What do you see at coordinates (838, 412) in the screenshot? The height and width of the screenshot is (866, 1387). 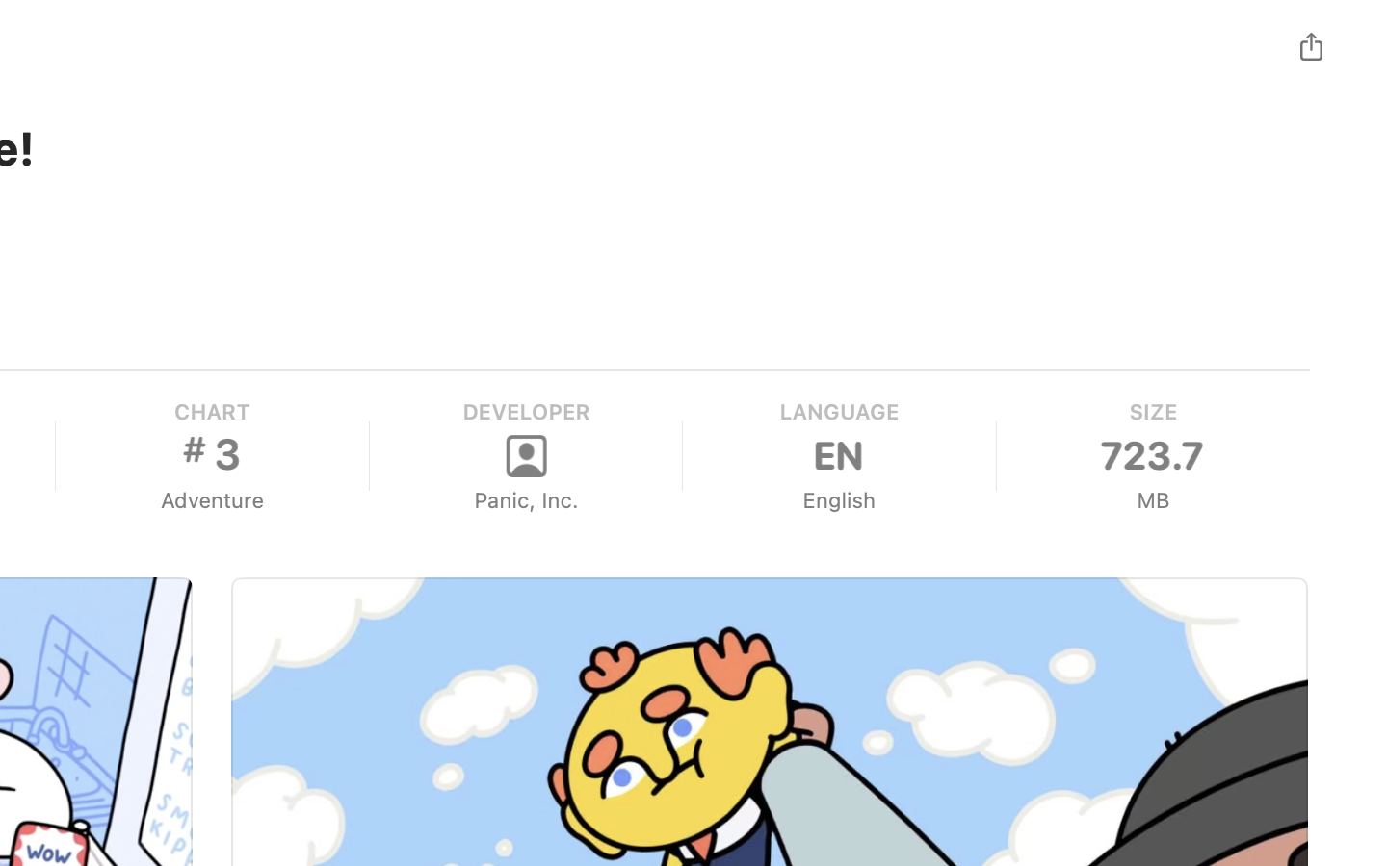 I see `LANGUAGE` at bounding box center [838, 412].